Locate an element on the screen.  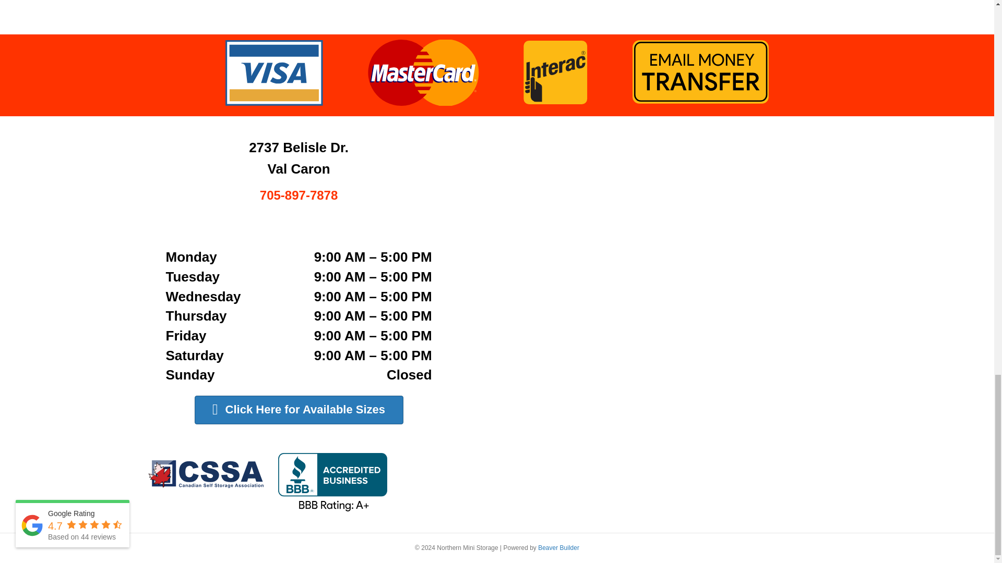
705-897-7878 is located at coordinates (299, 197).